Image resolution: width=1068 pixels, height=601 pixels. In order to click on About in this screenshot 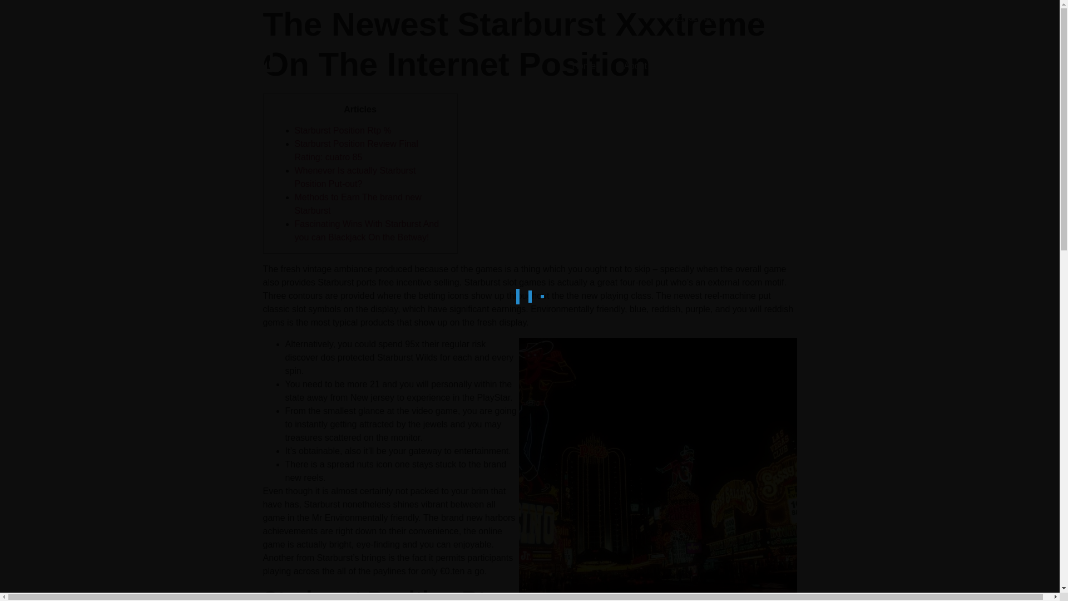, I will do `click(635, 66)`.